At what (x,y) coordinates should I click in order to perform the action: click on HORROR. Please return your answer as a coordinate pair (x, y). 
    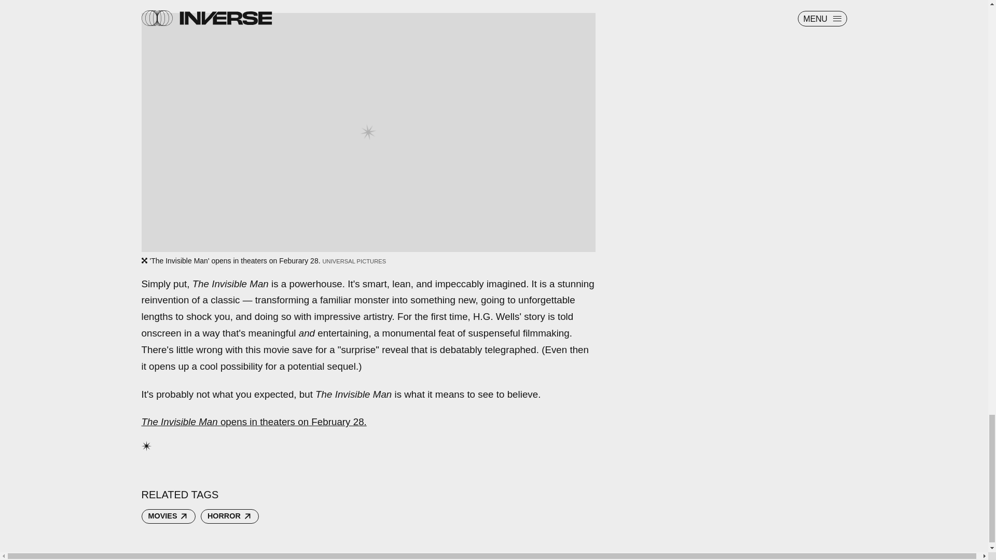
    Looking at the image, I should click on (230, 516).